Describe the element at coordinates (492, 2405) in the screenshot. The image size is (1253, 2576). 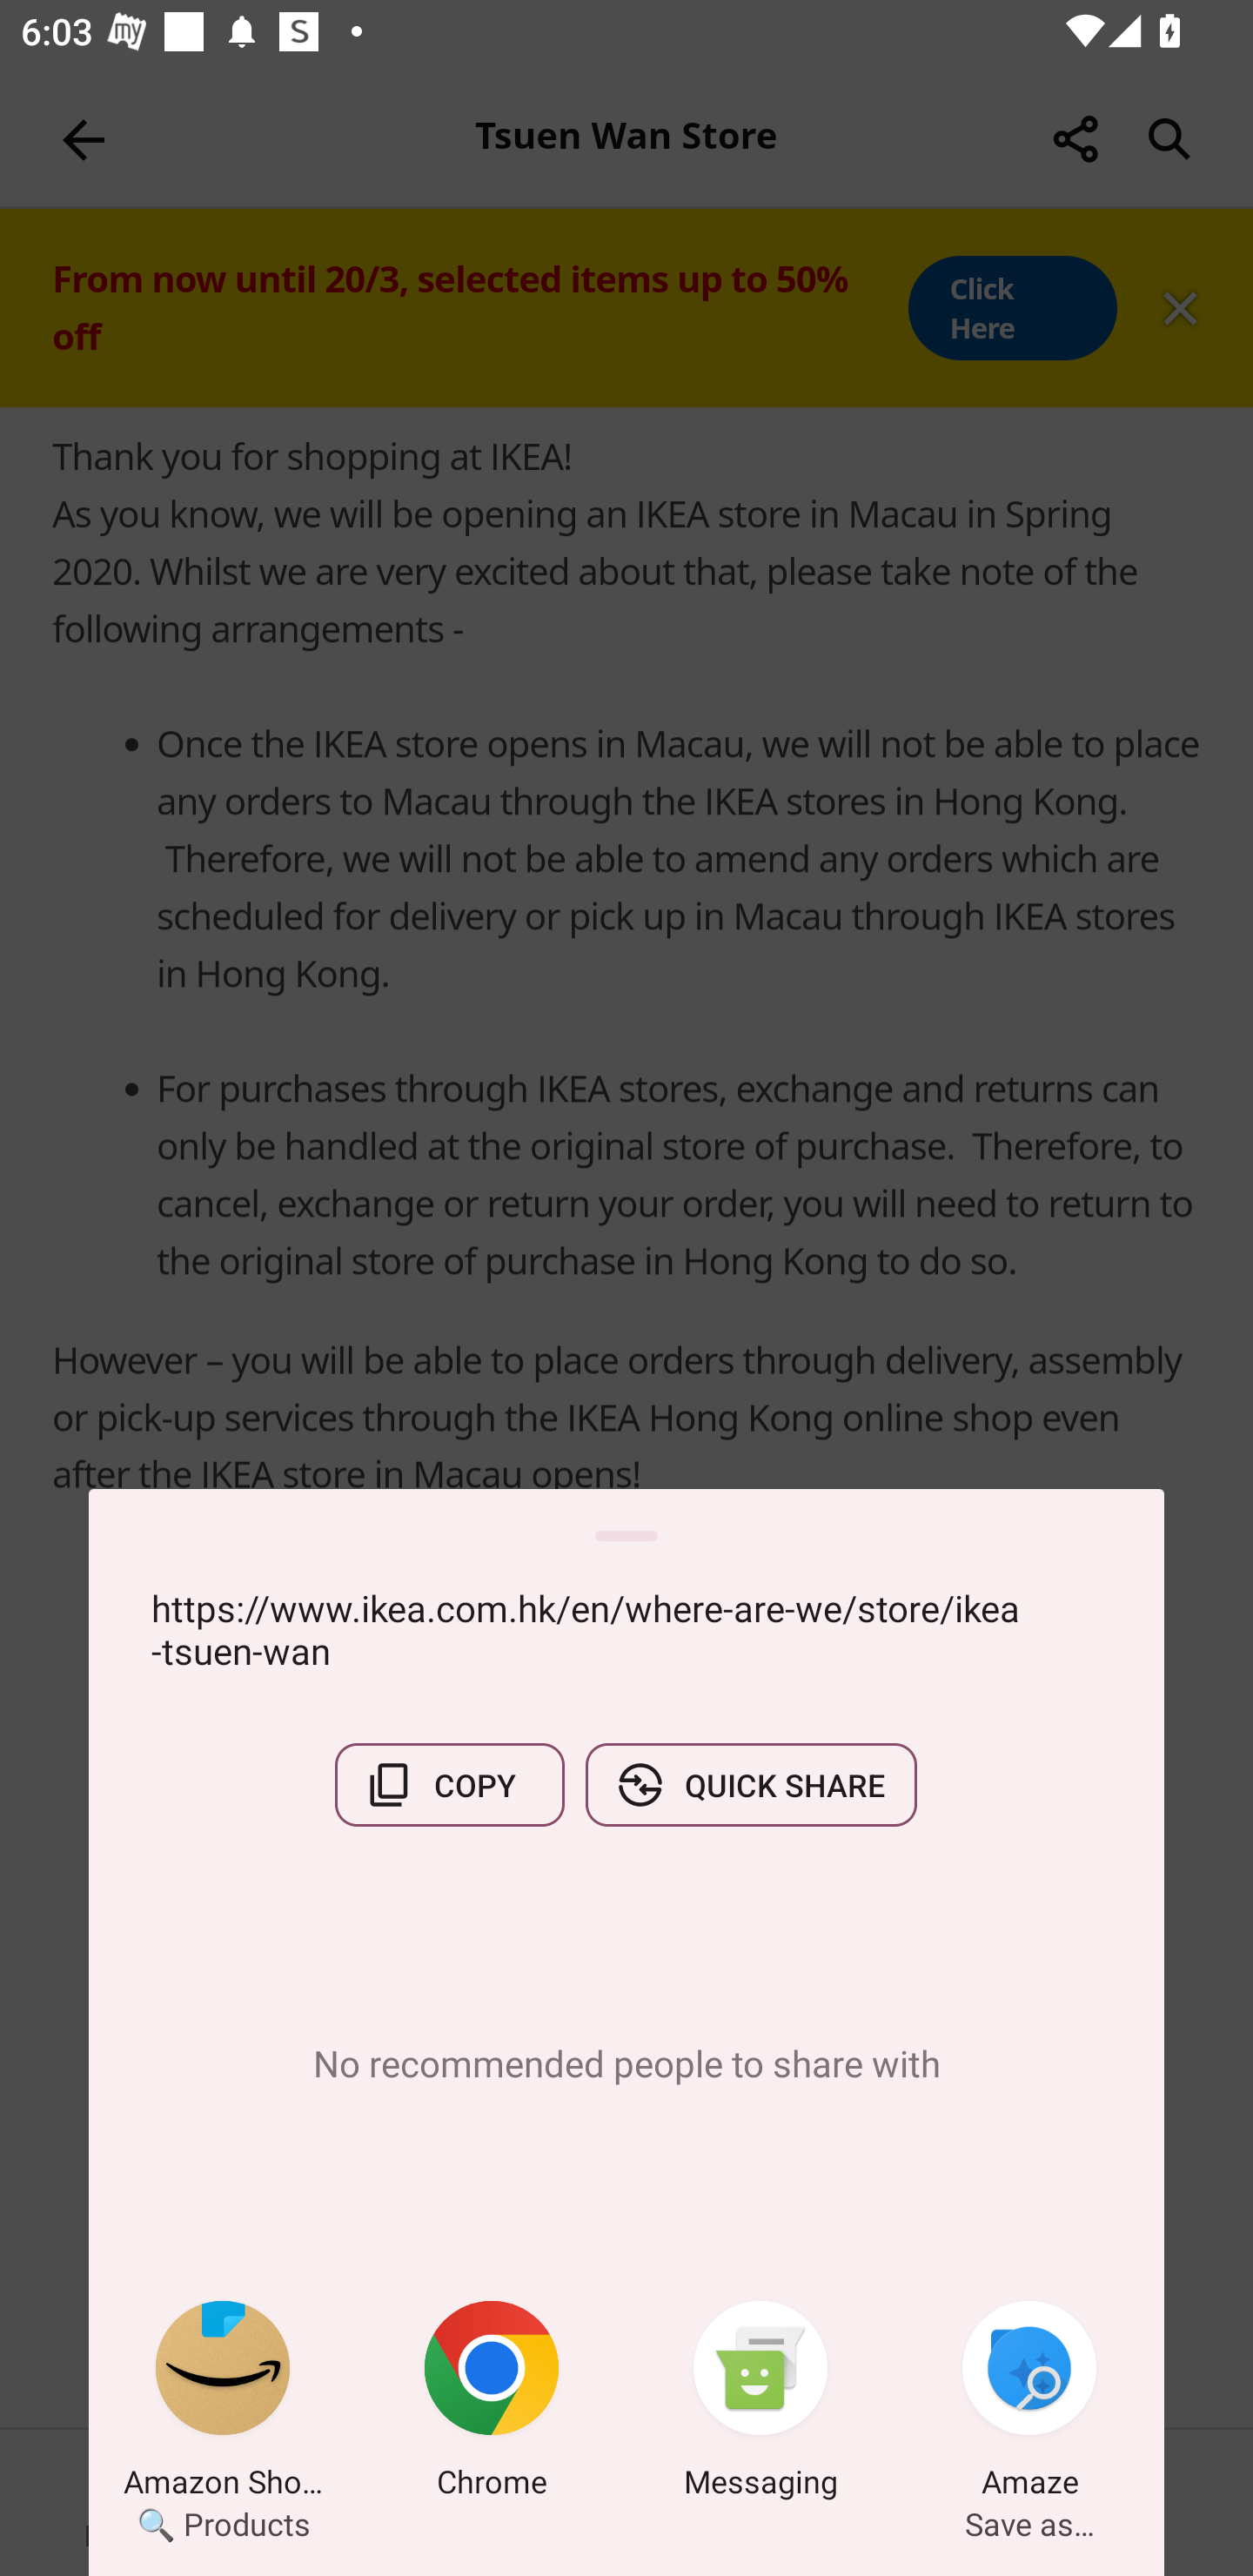
I see `Chrome` at that location.